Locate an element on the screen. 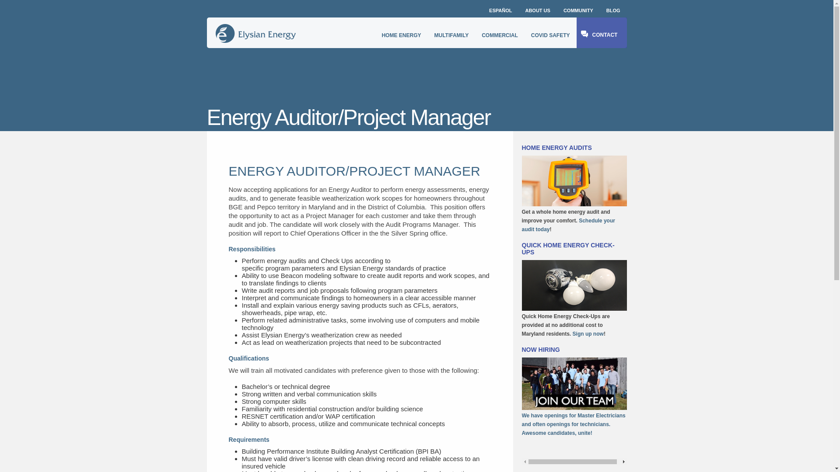  COVID SAFETY is located at coordinates (550, 32).